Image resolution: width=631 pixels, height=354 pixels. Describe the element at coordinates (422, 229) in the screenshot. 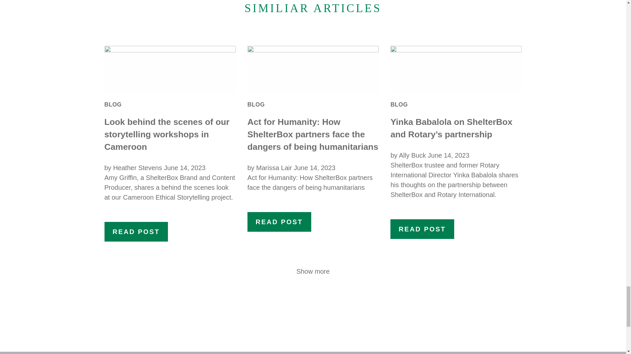

I see `READ POST` at that location.